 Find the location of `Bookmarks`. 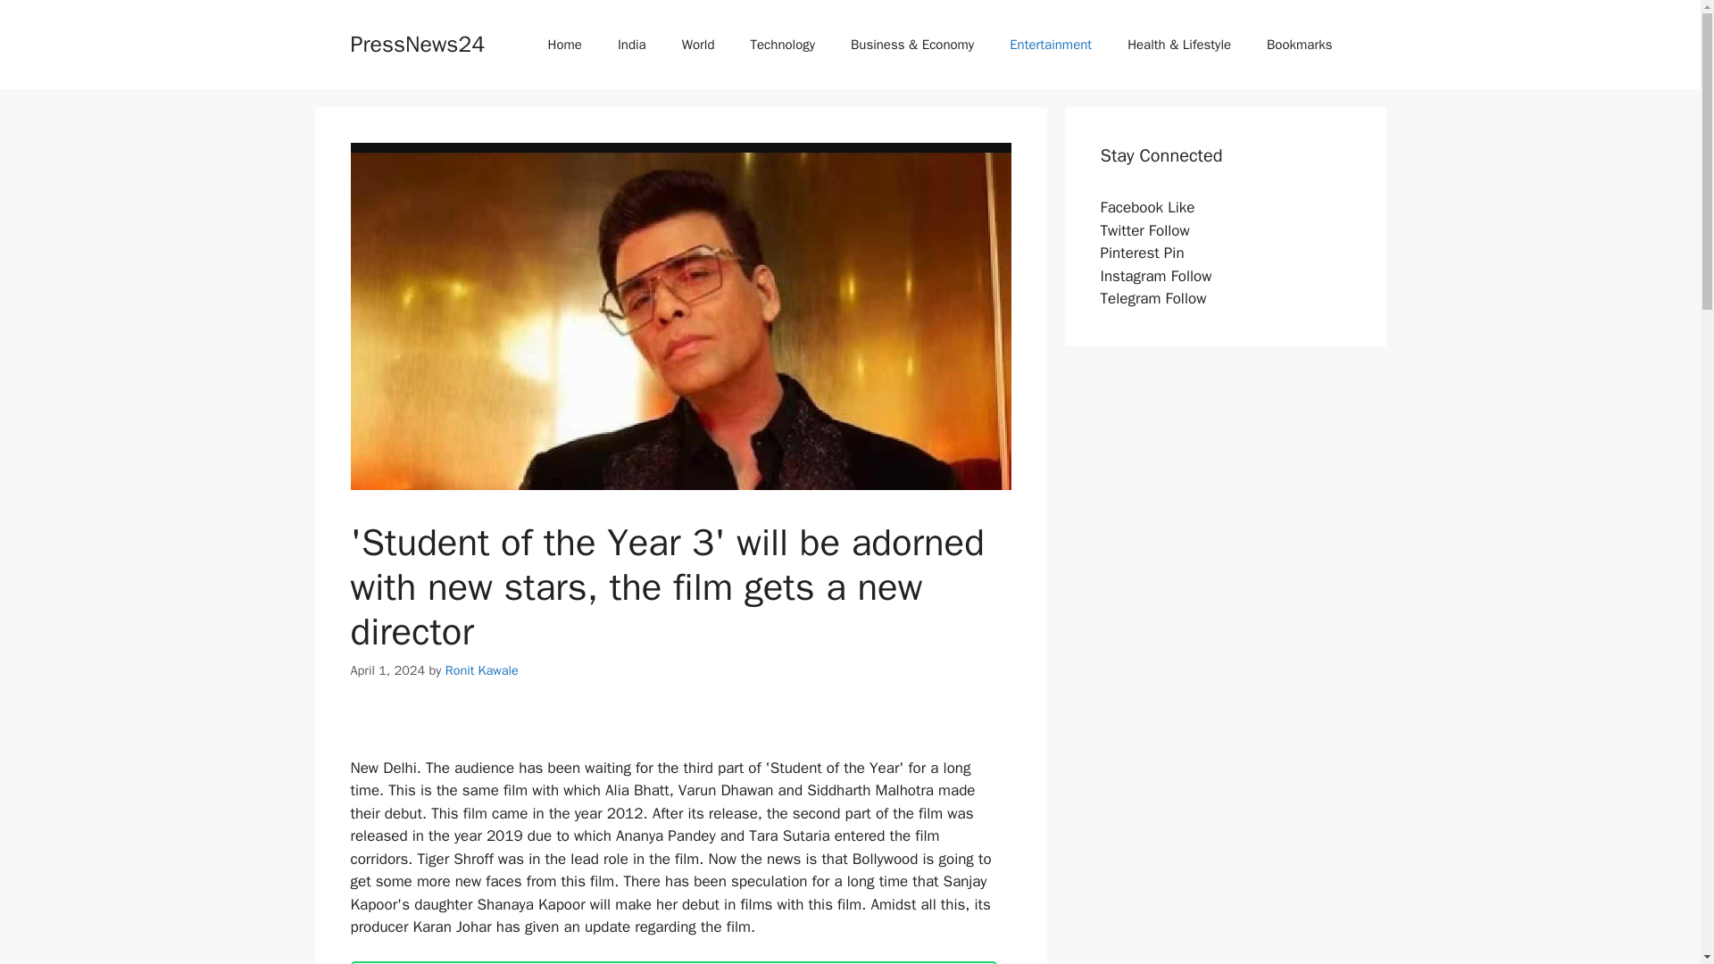

Bookmarks is located at coordinates (1300, 45).